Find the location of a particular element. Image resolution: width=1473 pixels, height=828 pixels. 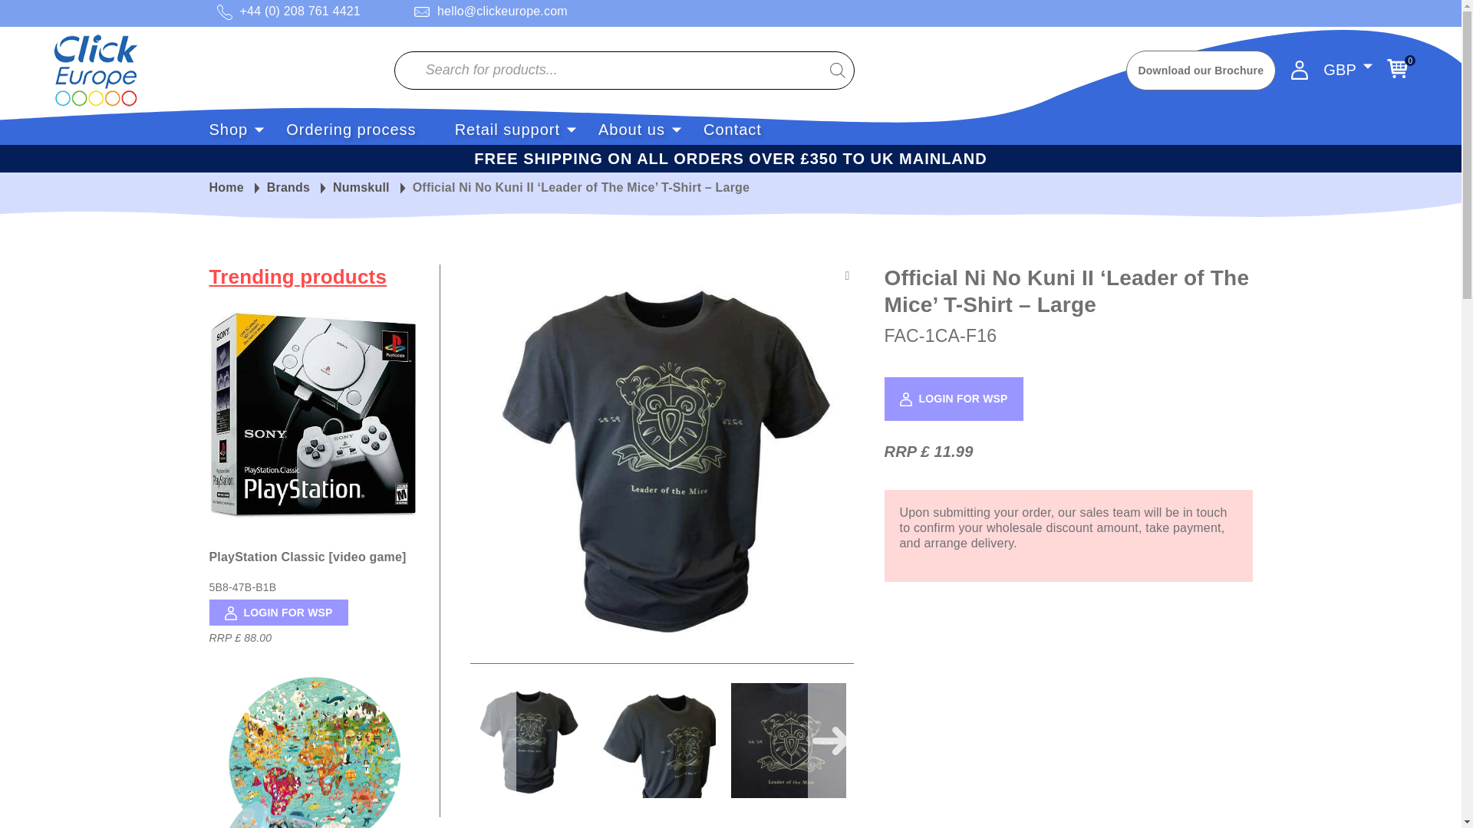

Retail support is located at coordinates (507, 129).